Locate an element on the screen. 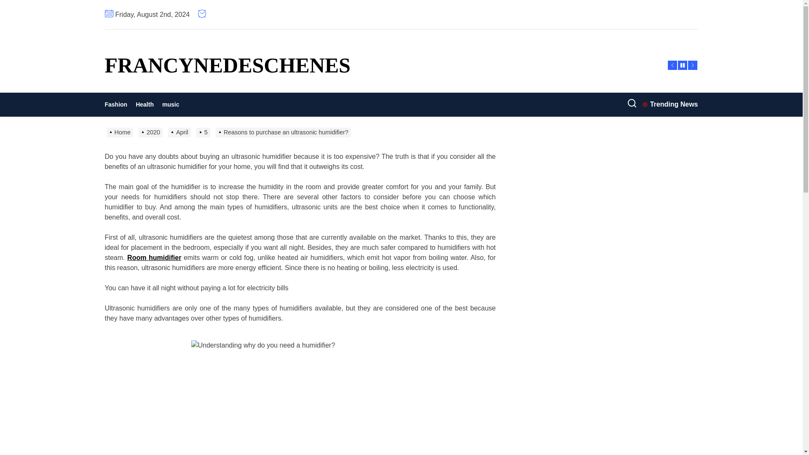 This screenshot has width=809, height=455. Trending News is located at coordinates (670, 104).